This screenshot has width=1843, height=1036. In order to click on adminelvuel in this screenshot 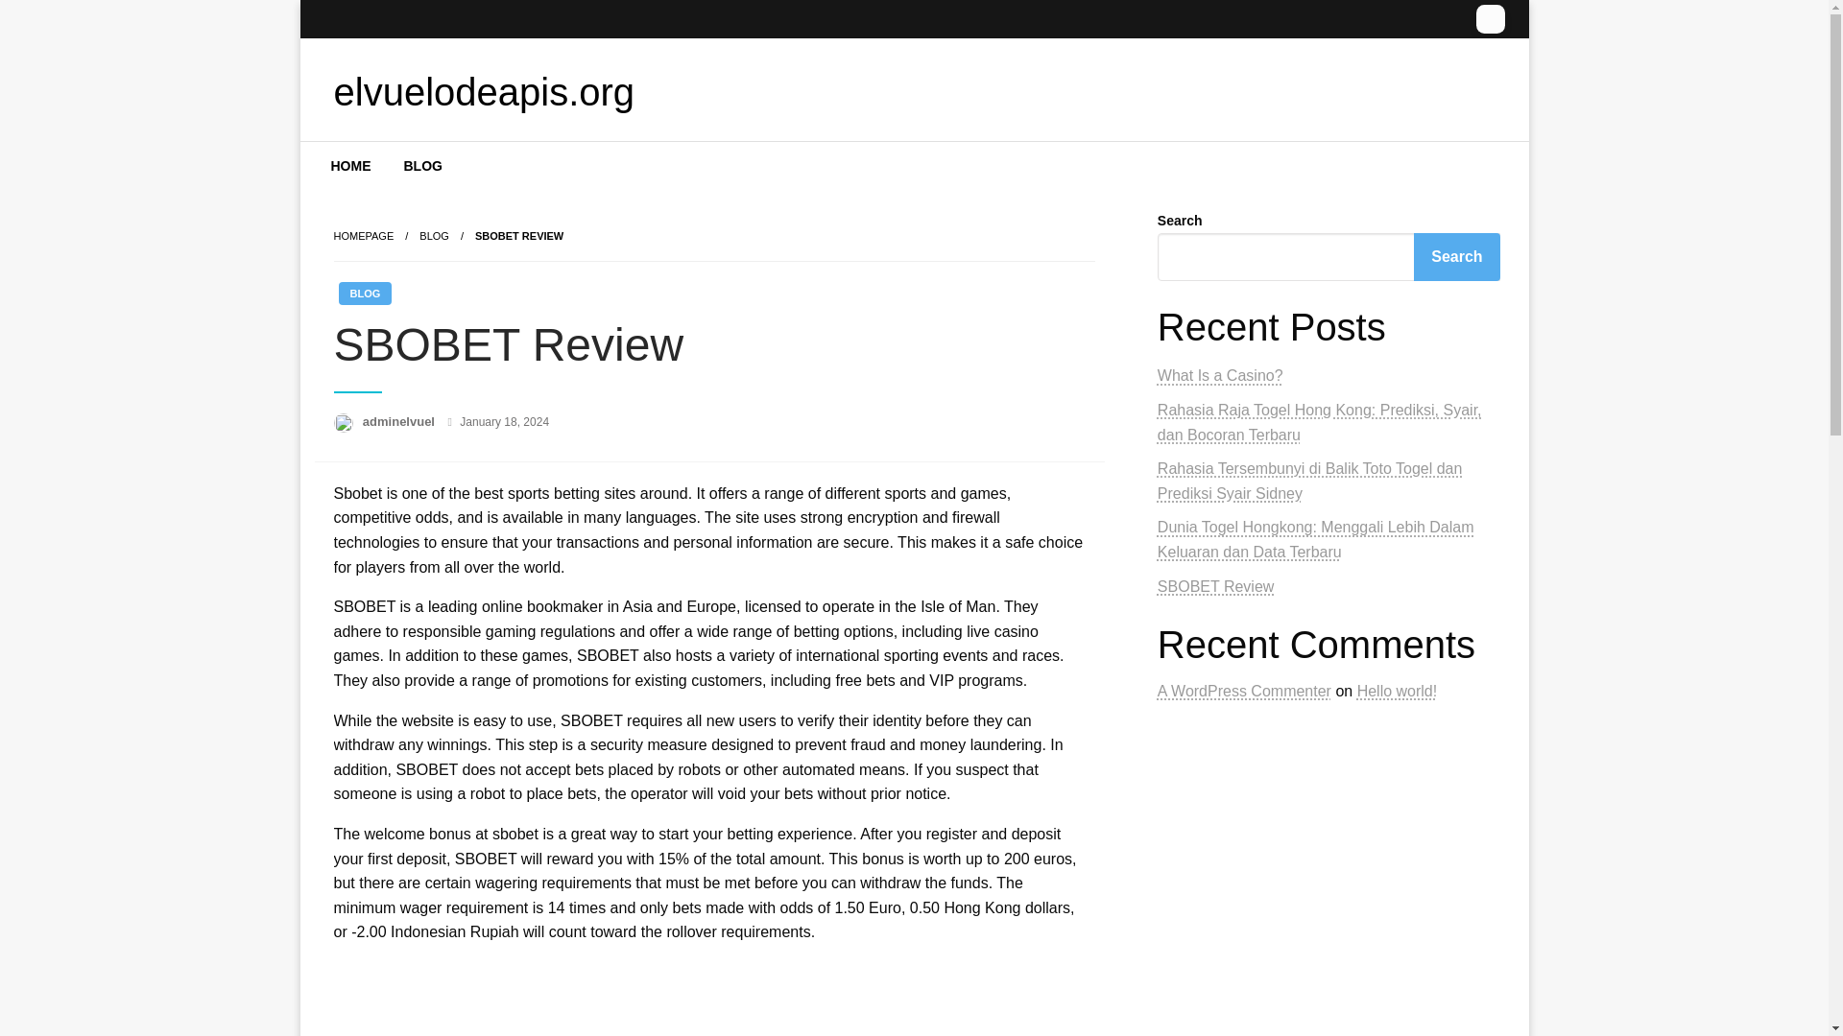, I will do `click(400, 422)`.